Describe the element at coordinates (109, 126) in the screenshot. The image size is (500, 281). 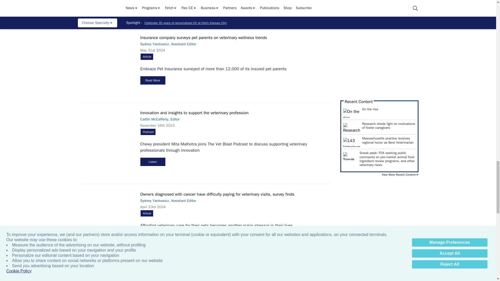
I see `Innovation and insights to support the veterinary profession` at that location.